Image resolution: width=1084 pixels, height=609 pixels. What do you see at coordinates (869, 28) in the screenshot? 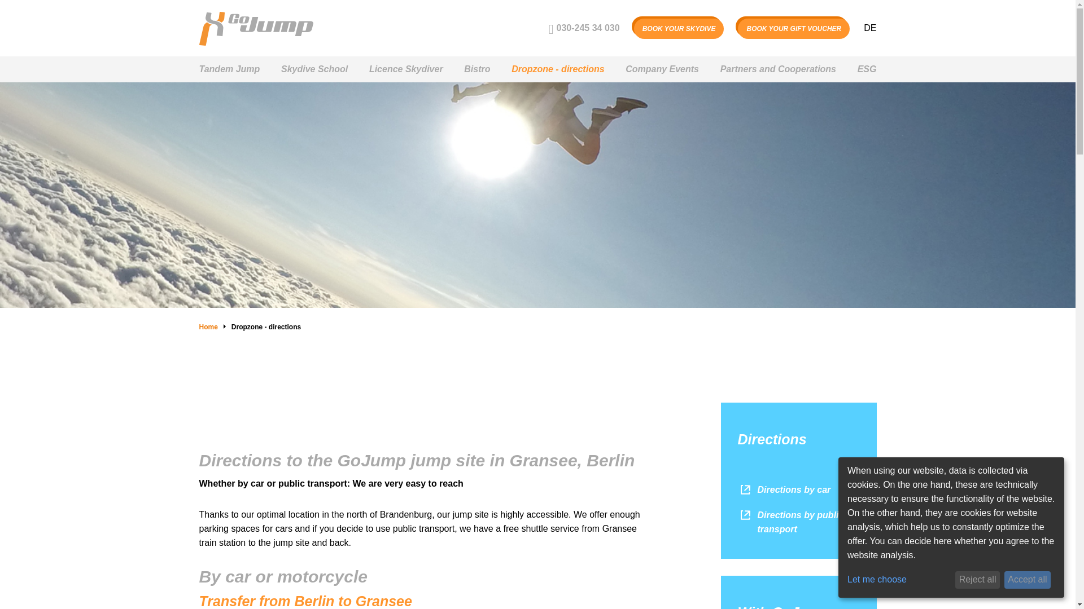
I see `DE` at bounding box center [869, 28].